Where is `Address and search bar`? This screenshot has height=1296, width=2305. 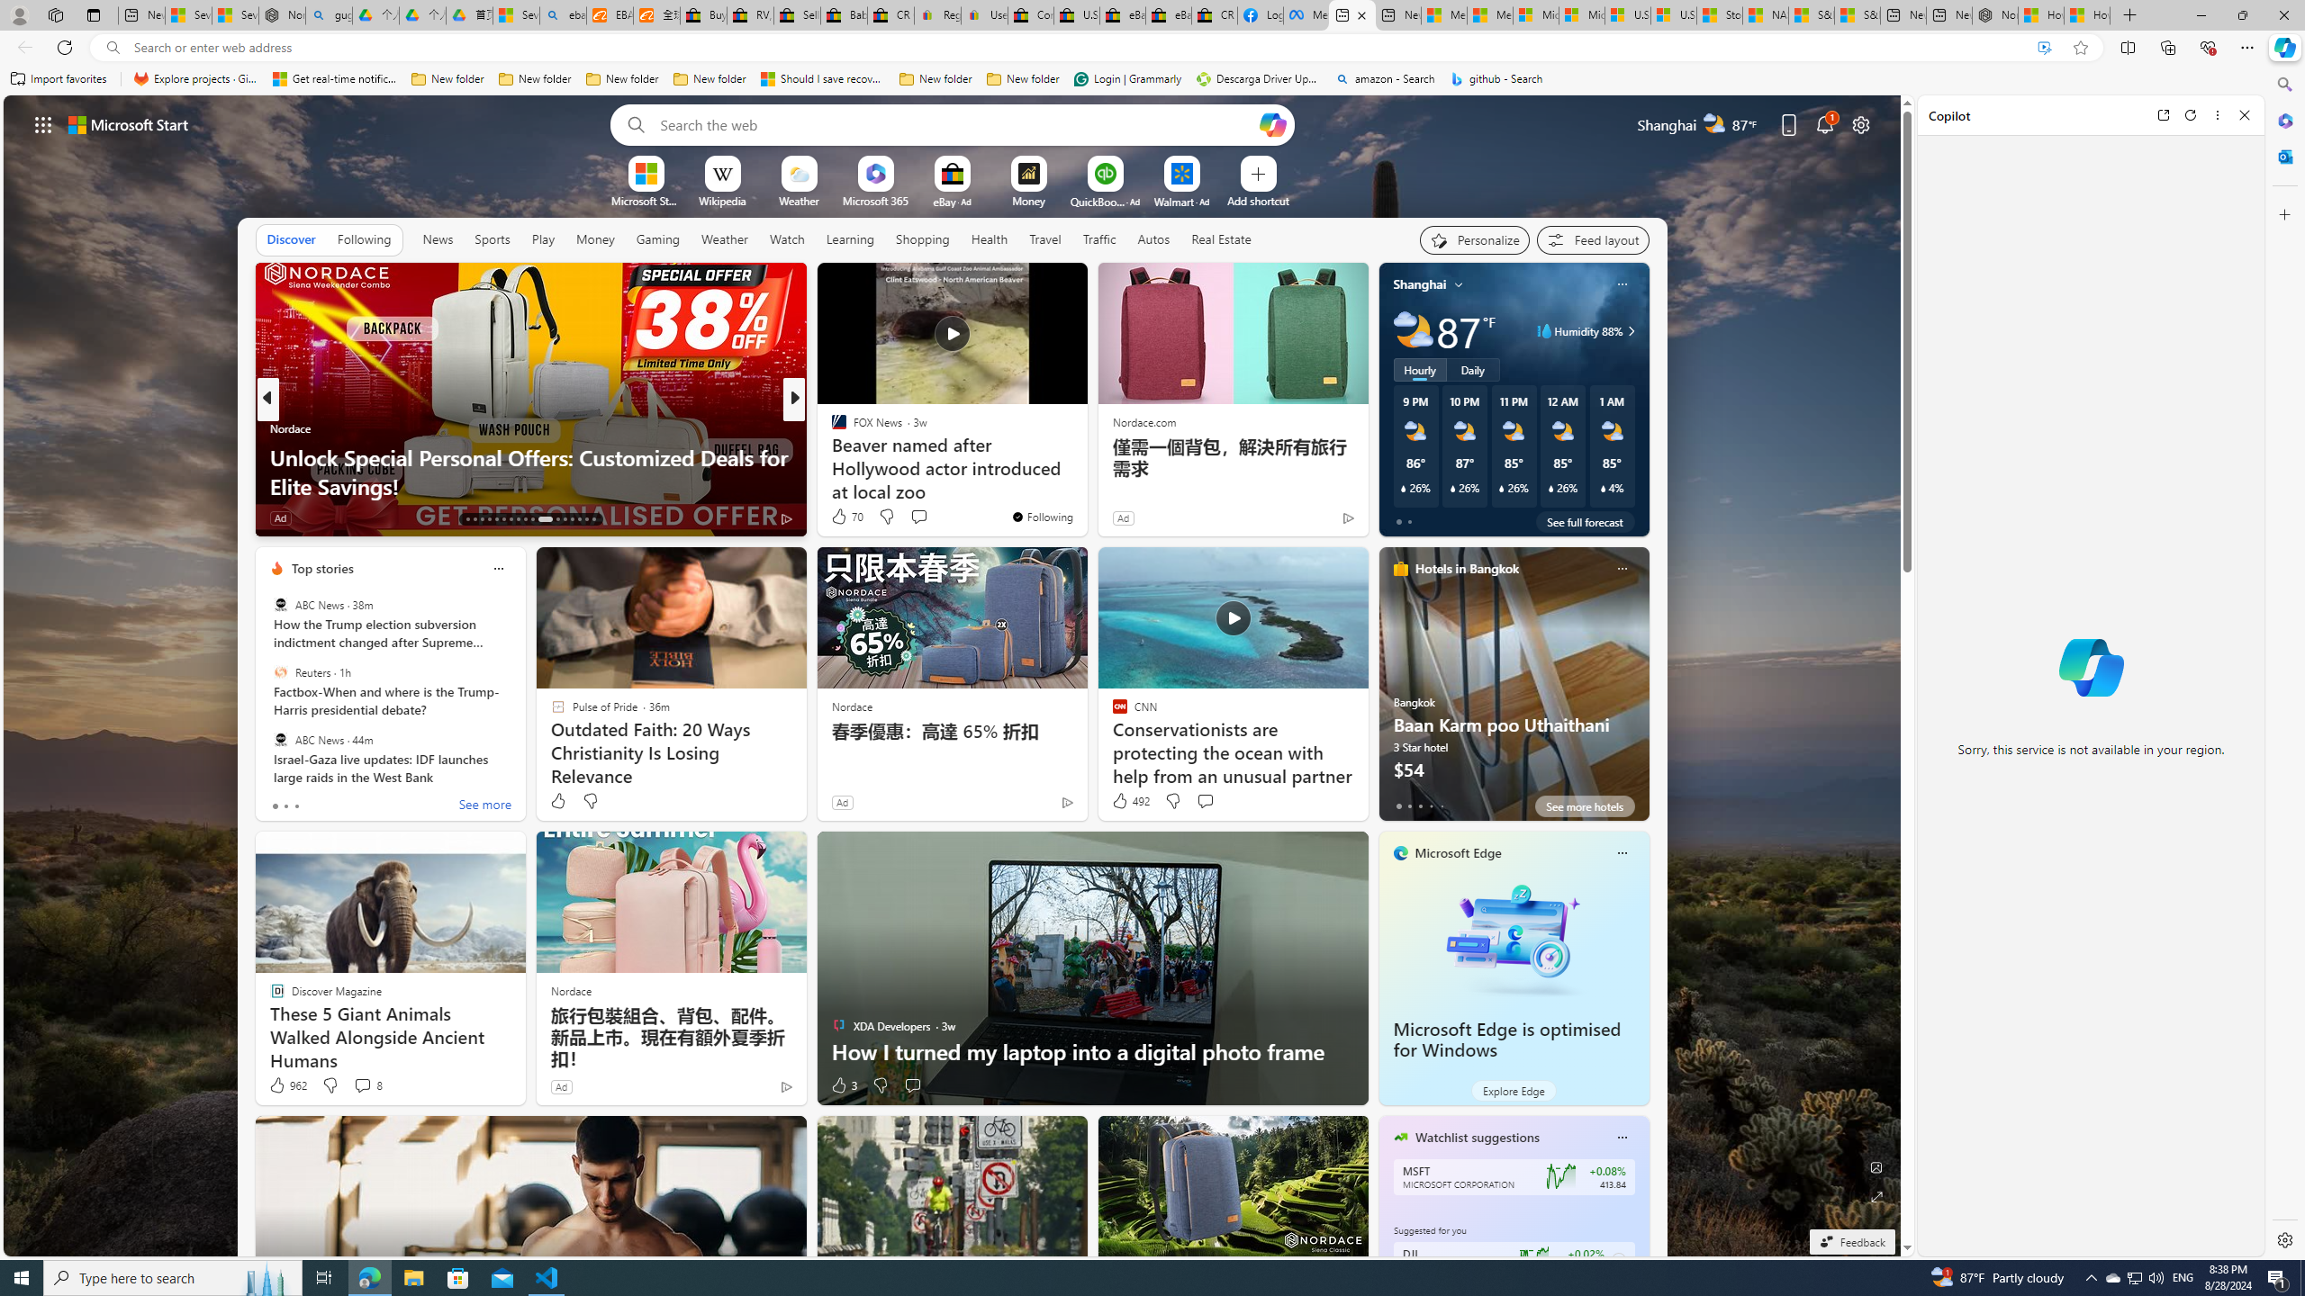 Address and search bar is located at coordinates (1079, 48).